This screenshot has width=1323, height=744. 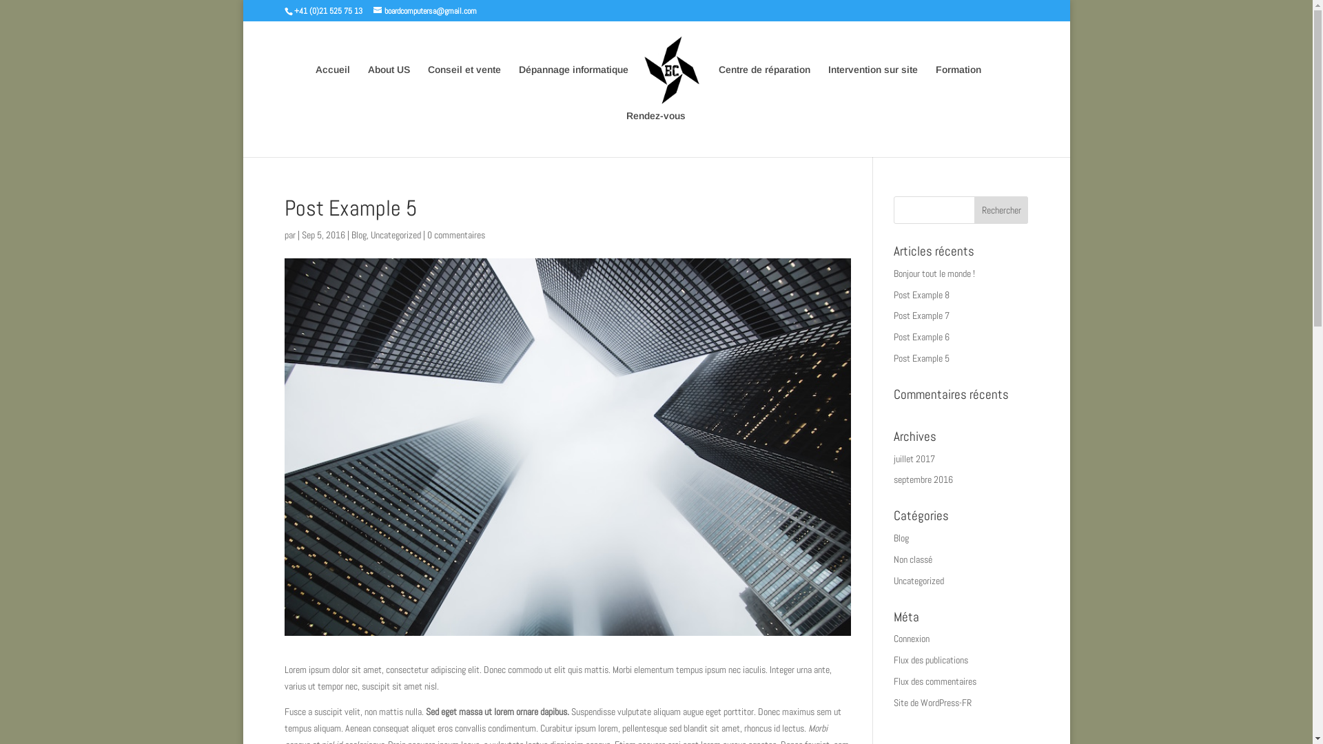 What do you see at coordinates (919, 581) in the screenshot?
I see `Uncategorized` at bounding box center [919, 581].